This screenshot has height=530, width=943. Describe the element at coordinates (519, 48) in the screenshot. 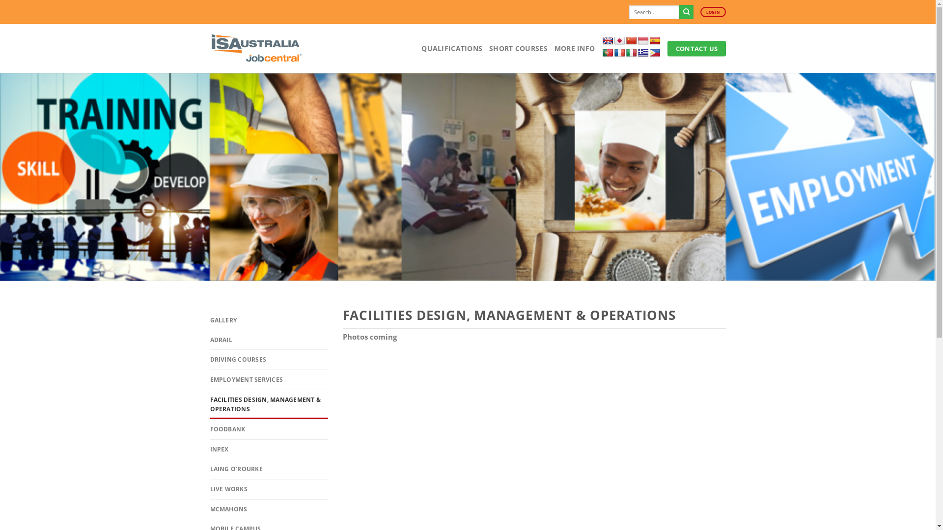

I see `SHORT COURSES` at that location.